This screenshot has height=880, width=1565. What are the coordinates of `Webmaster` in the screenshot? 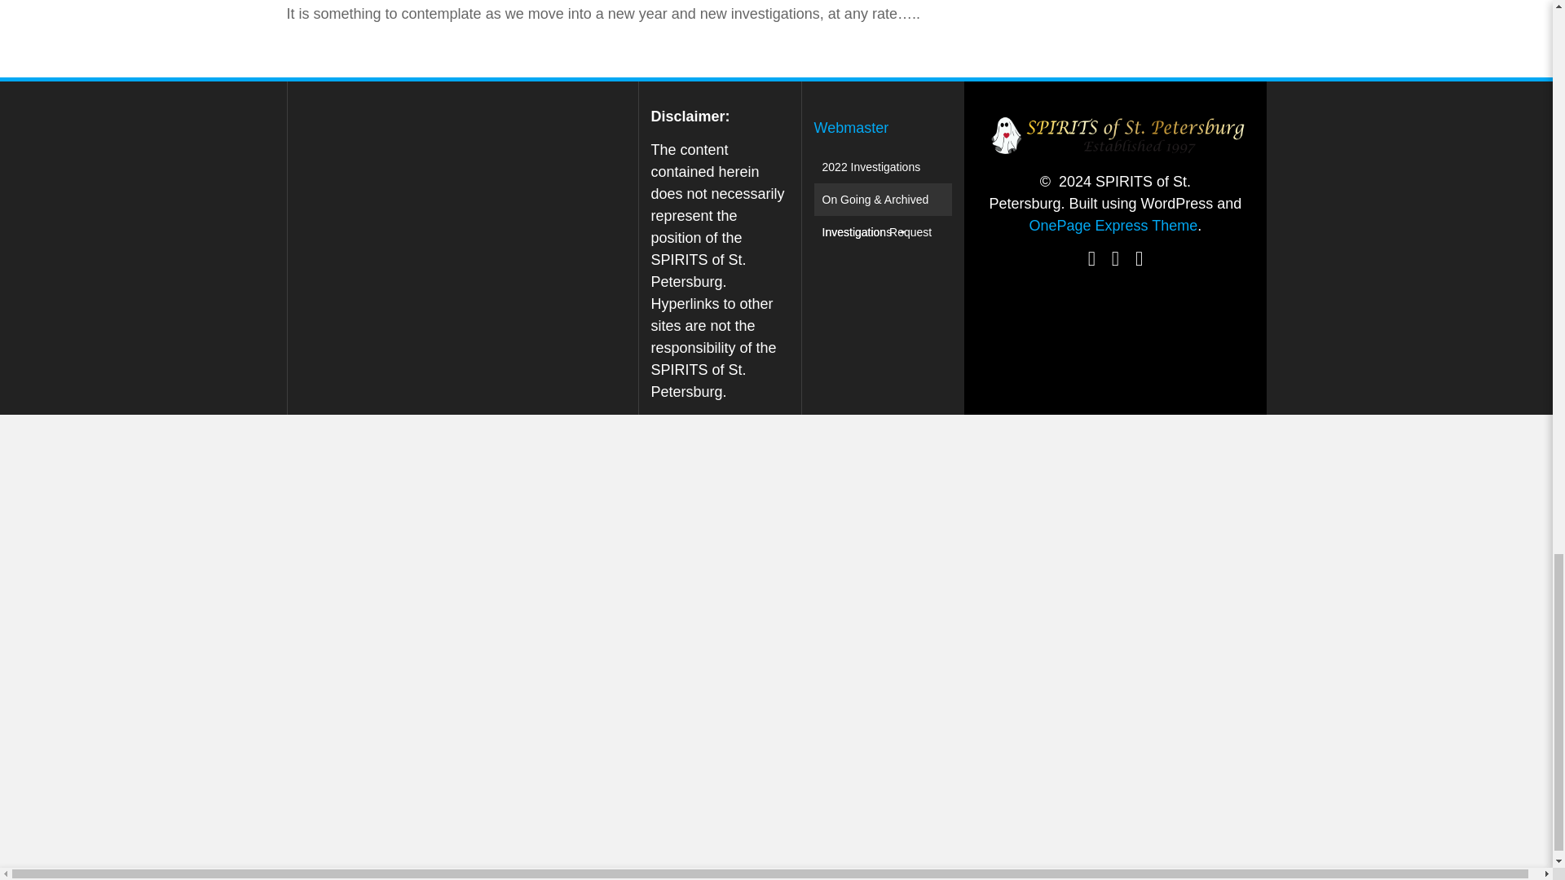 It's located at (851, 127).